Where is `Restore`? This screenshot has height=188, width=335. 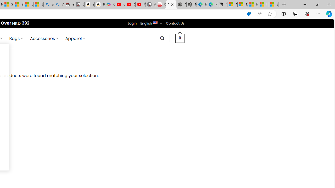
Restore is located at coordinates (317, 4).